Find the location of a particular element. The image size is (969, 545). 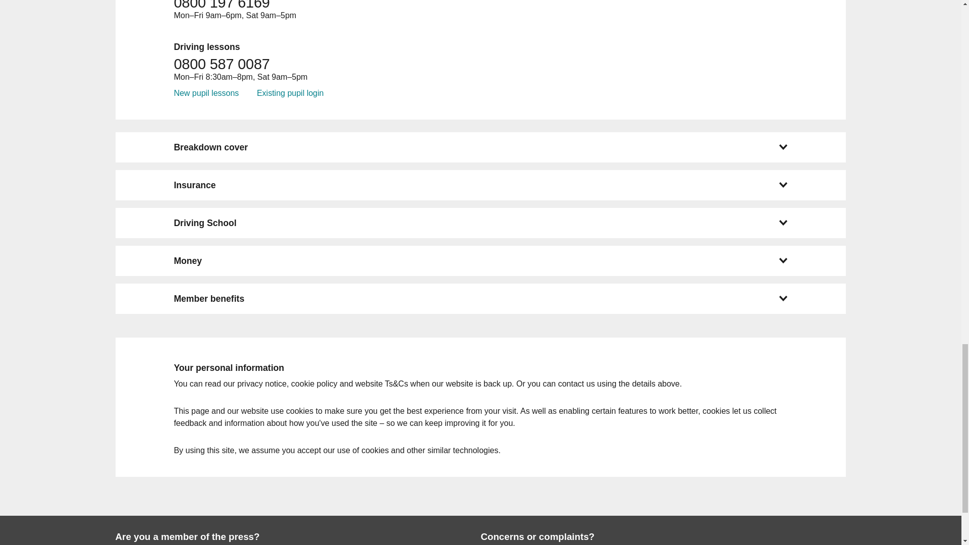

Existing pupil login is located at coordinates (290, 93).